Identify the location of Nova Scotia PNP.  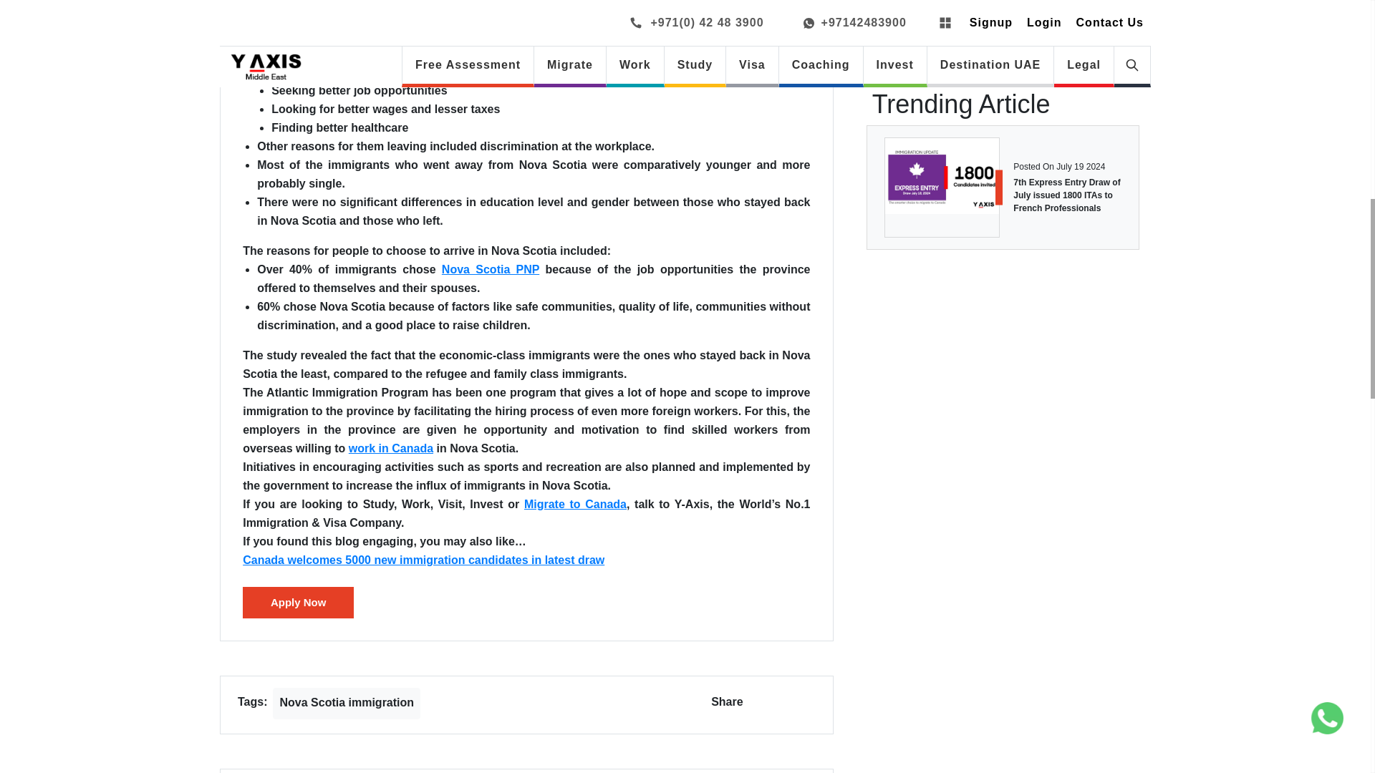
(490, 269).